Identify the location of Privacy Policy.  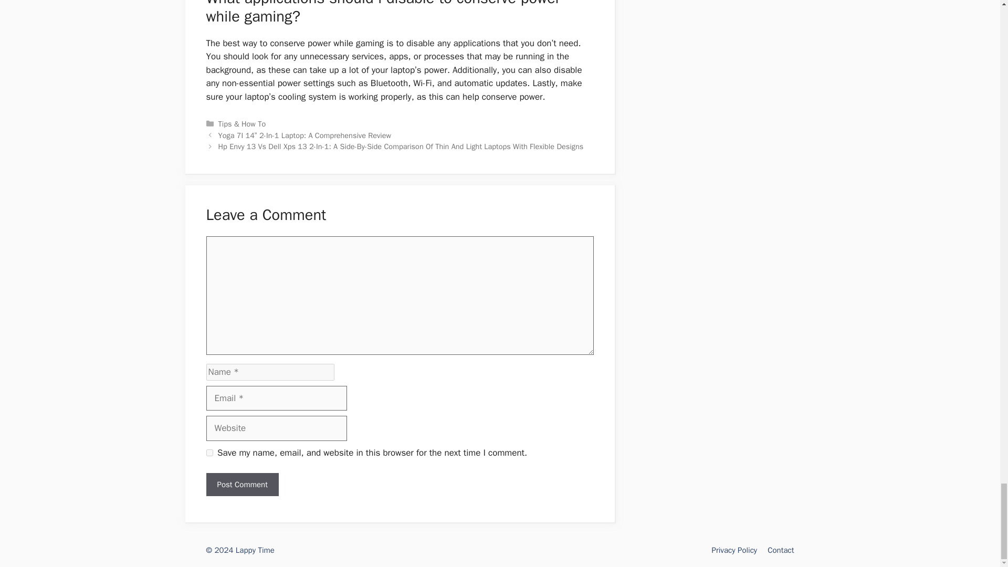
(734, 550).